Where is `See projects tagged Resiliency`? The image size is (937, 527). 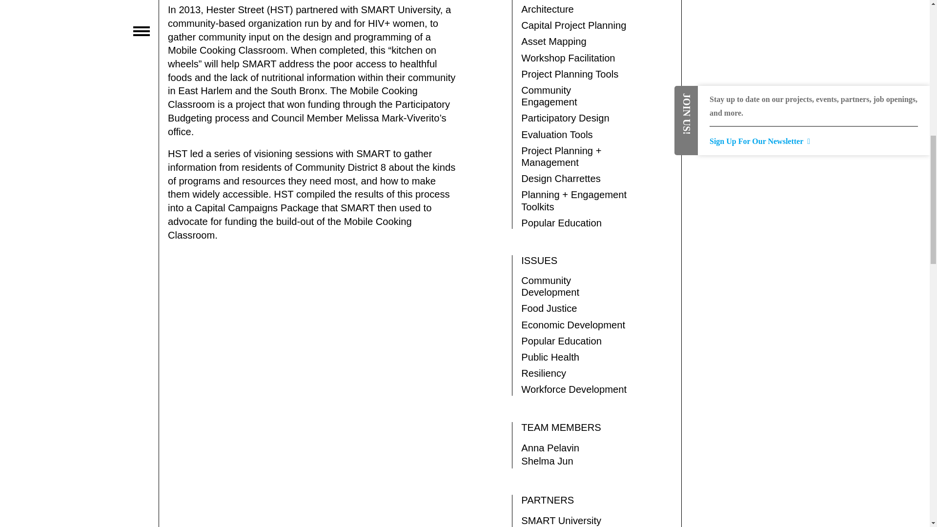 See projects tagged Resiliency is located at coordinates (575, 373).